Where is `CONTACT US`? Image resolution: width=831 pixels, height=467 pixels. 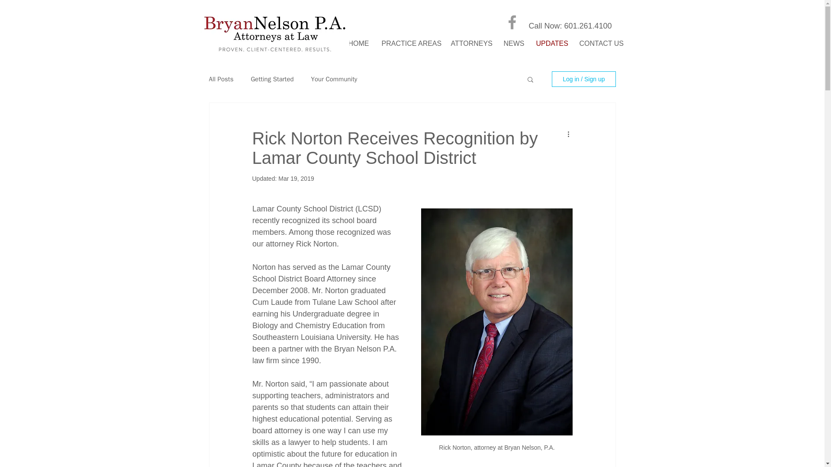 CONTACT US is located at coordinates (601, 42).